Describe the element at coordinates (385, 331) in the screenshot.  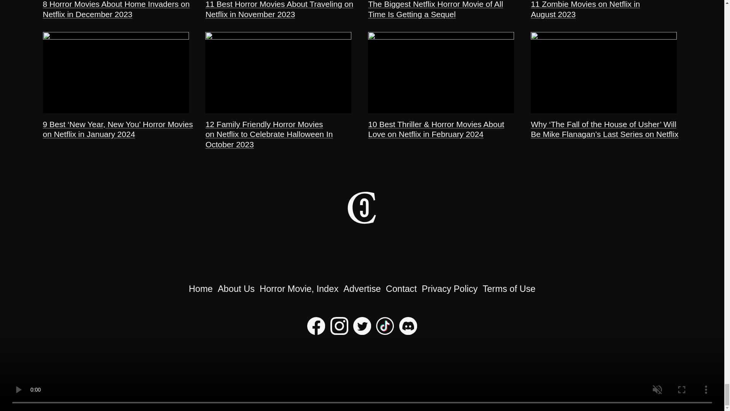
I see `TikTok` at that location.